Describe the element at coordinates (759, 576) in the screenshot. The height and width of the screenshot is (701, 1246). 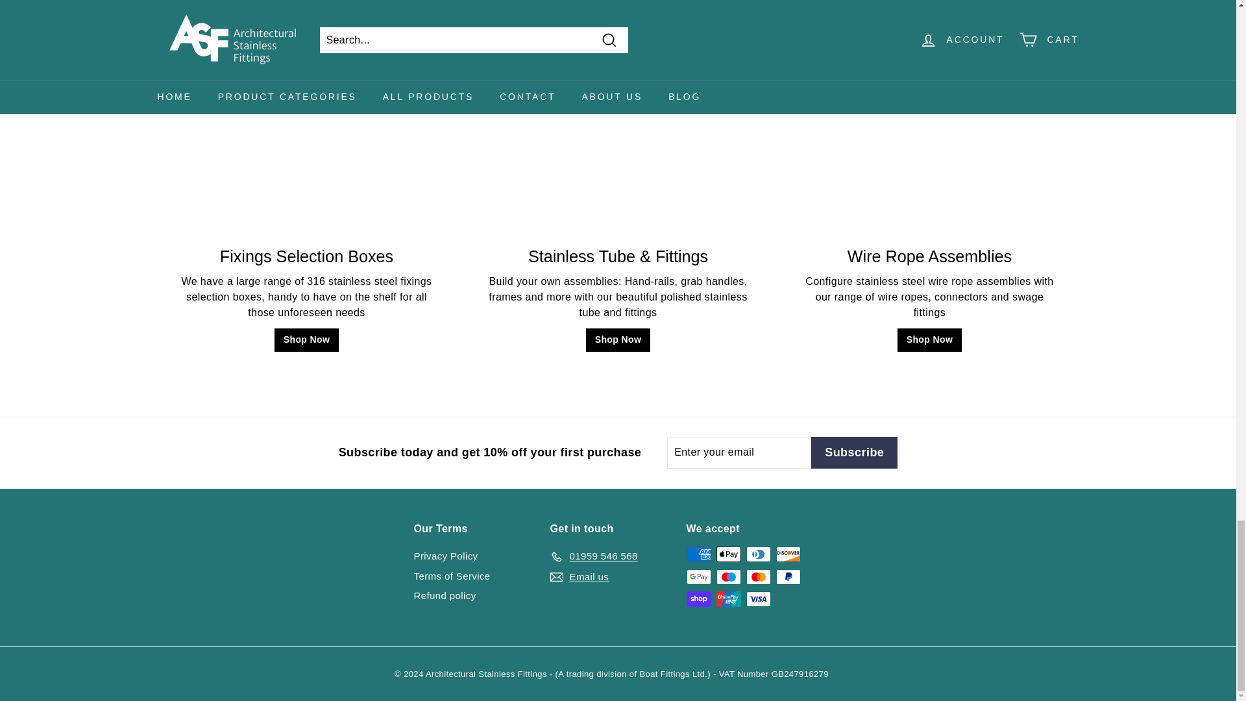
I see `Mastercard` at that location.